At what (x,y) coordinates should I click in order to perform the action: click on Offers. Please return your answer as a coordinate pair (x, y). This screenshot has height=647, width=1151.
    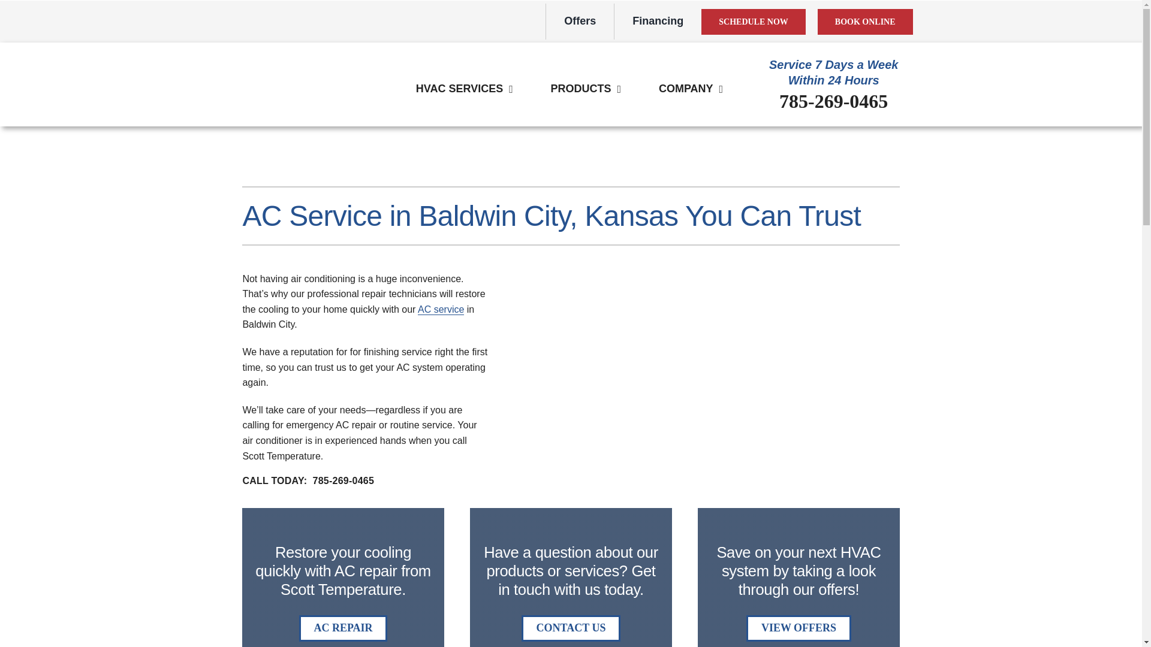
    Looking at the image, I should click on (579, 22).